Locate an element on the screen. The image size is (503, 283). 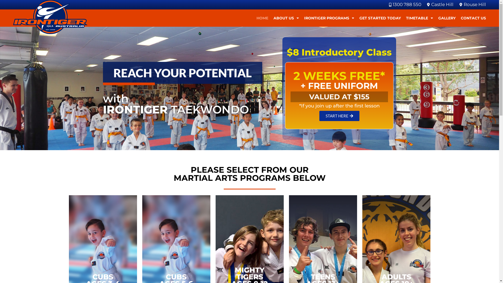
REACH YOUR POTENTIAL is located at coordinates (182, 73).